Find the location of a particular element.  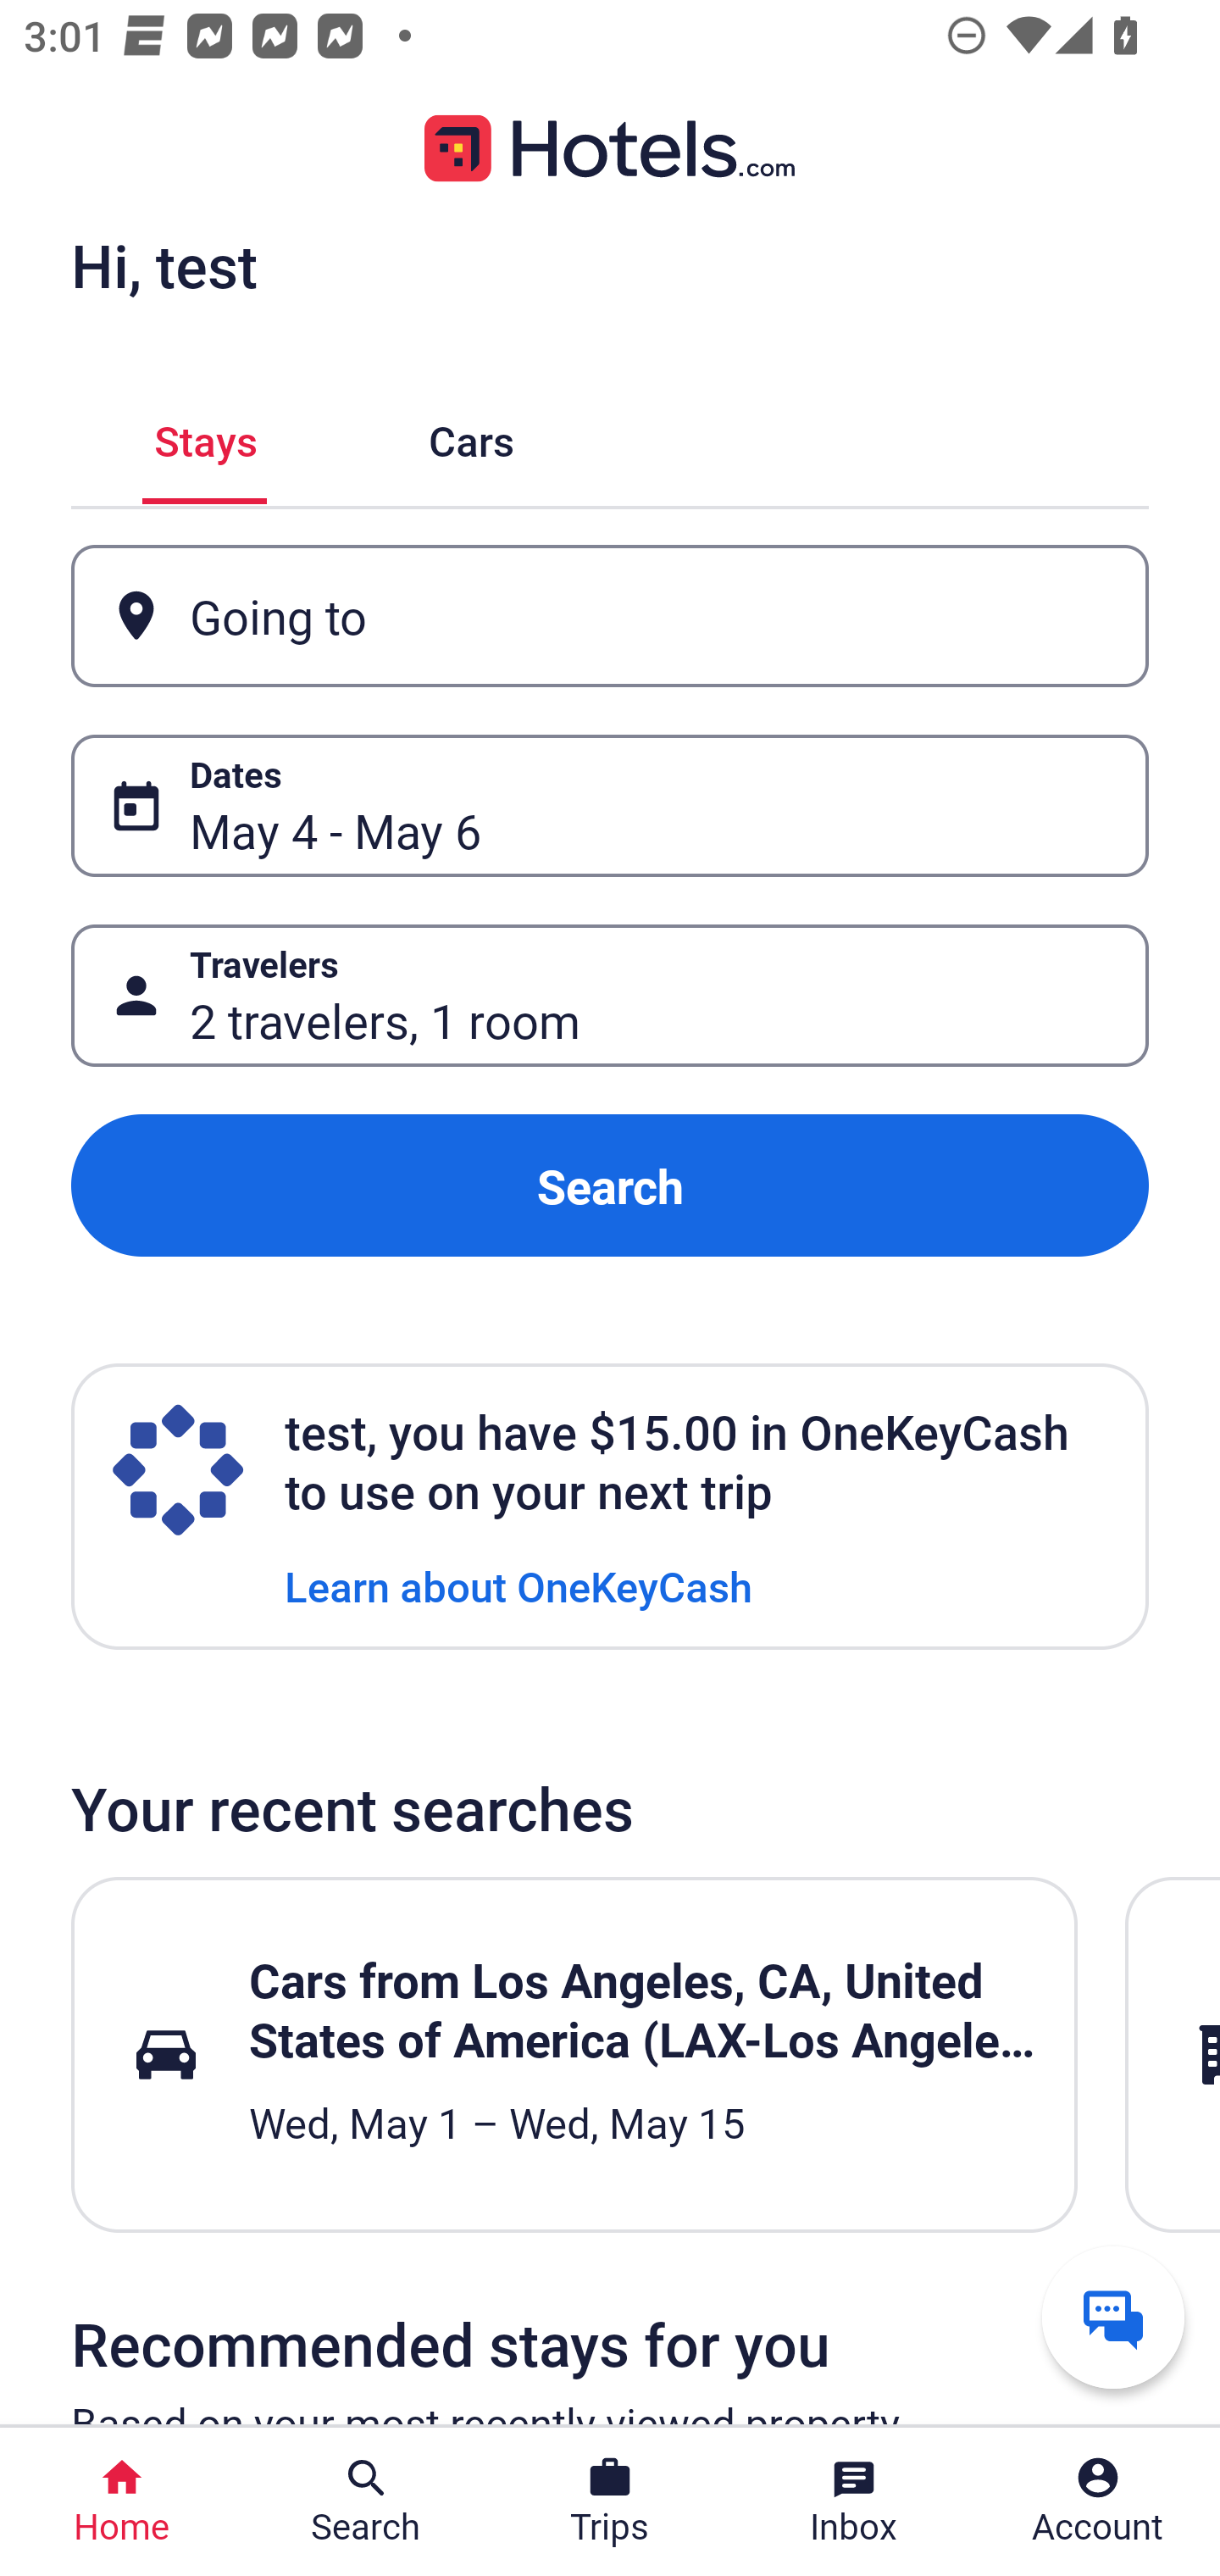

Dates Button May 4 - May 6 is located at coordinates (610, 805).